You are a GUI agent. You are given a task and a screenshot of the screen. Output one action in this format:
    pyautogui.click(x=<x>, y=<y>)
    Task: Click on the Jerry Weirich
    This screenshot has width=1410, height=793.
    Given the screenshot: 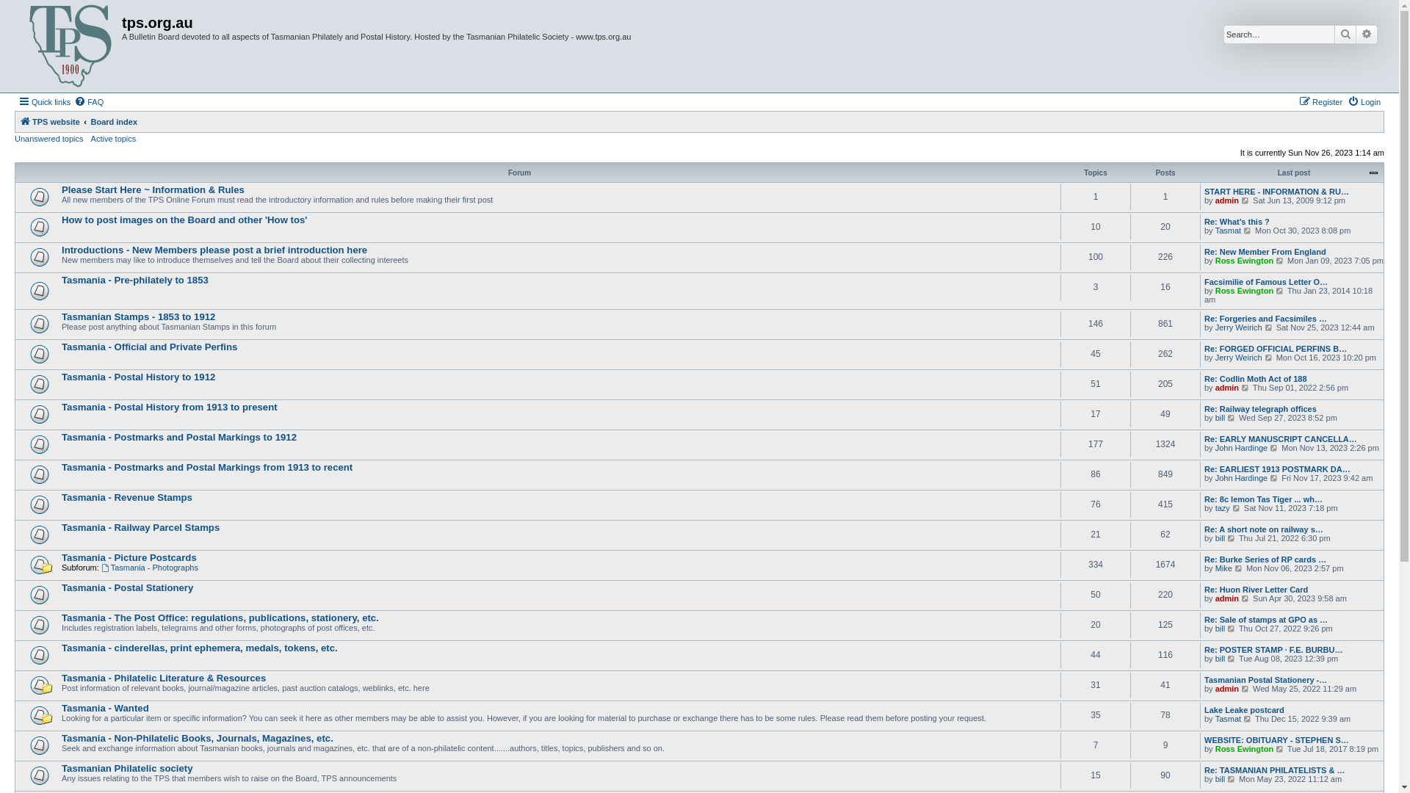 What is the action you would take?
    pyautogui.click(x=1239, y=358)
    